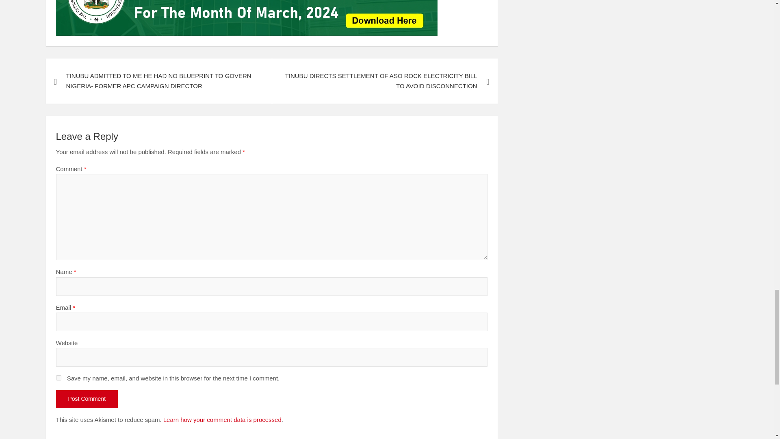 Image resolution: width=780 pixels, height=439 pixels. What do you see at coordinates (222, 419) in the screenshot?
I see `Learn how your comment data is processed` at bounding box center [222, 419].